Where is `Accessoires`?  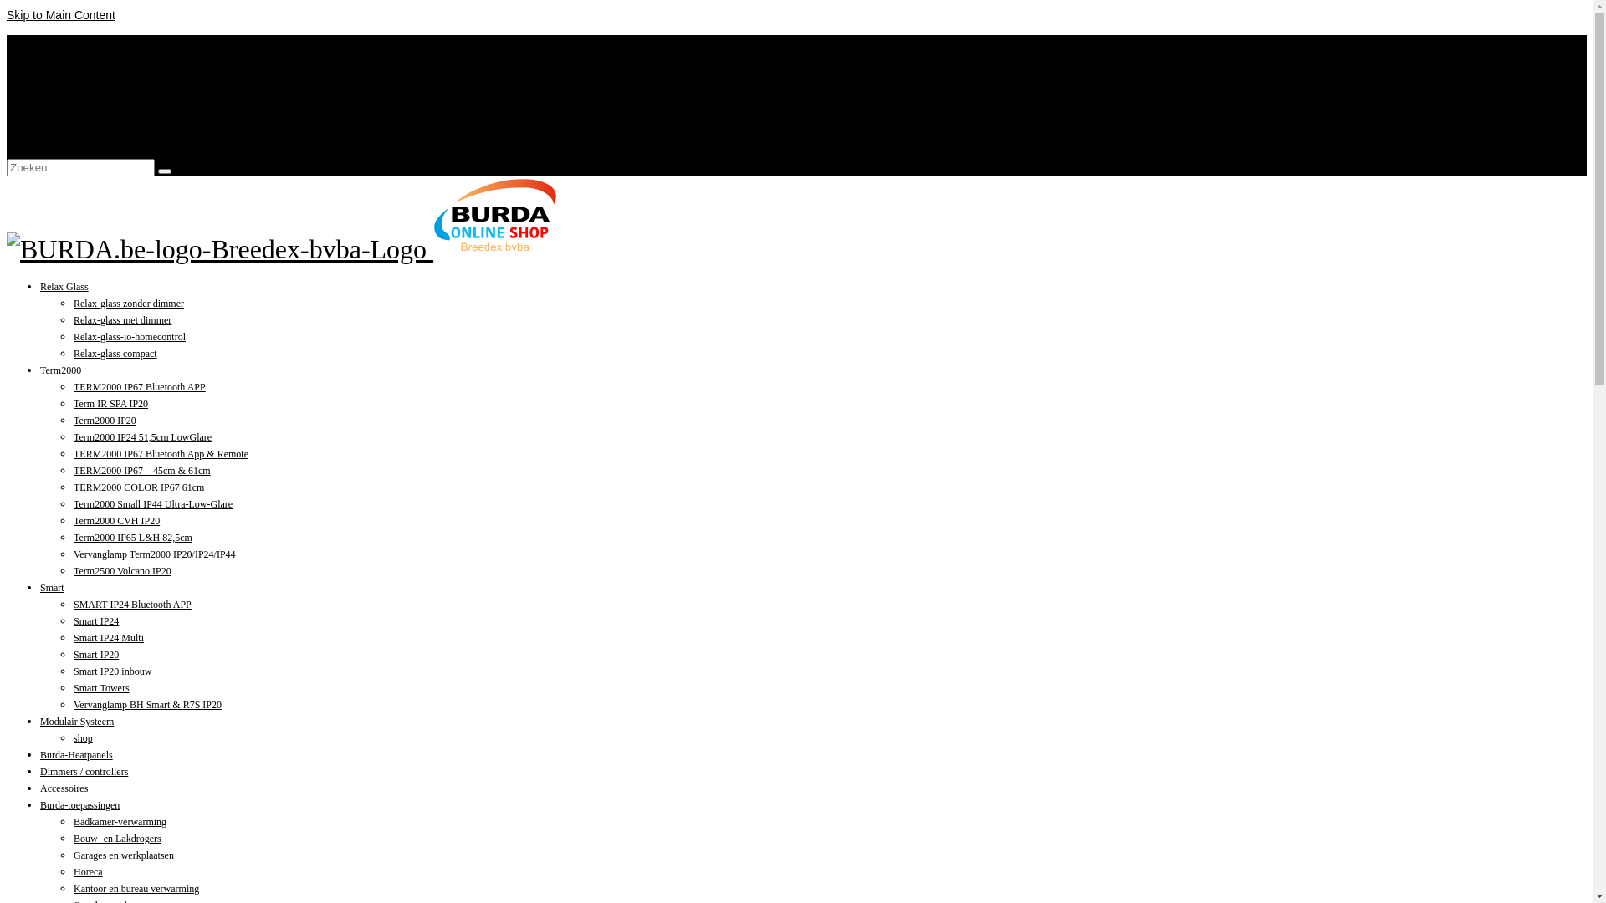
Accessoires is located at coordinates (64, 788).